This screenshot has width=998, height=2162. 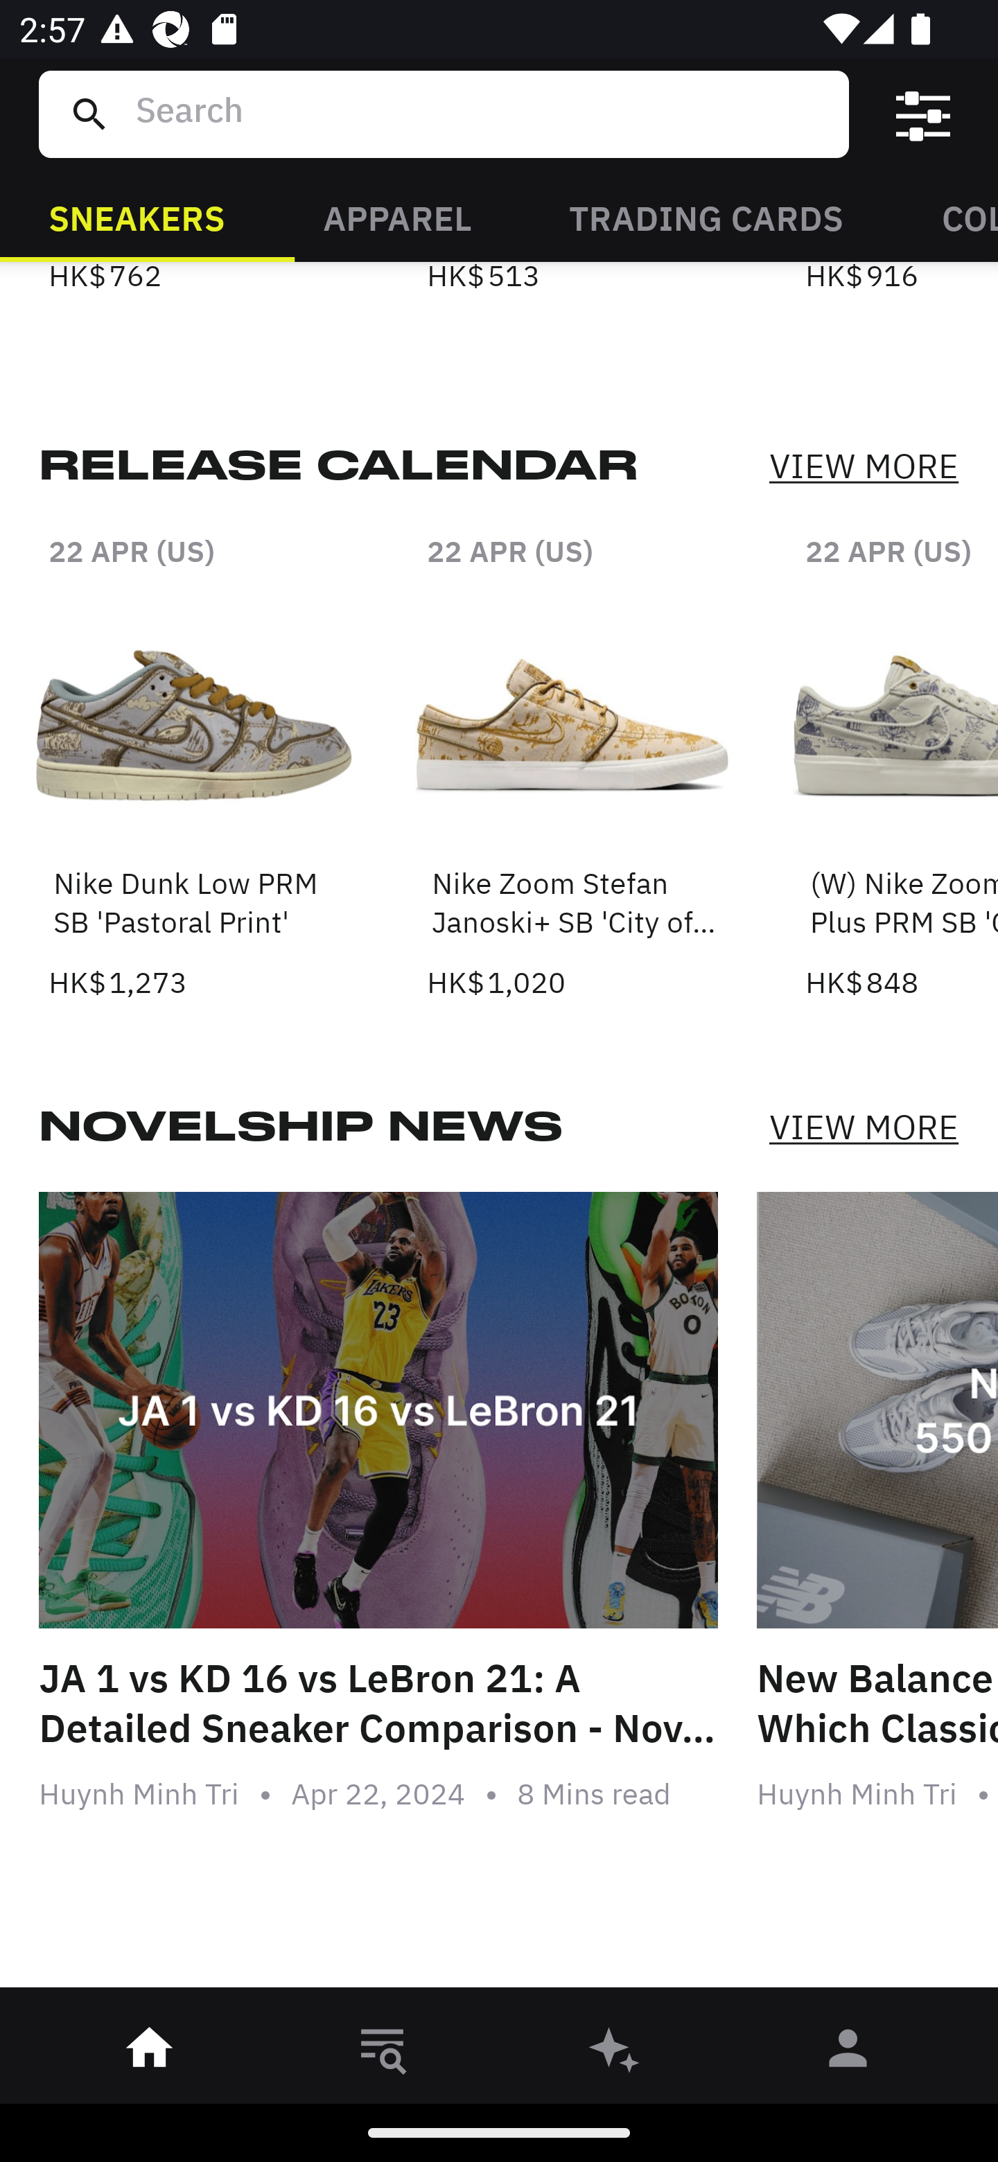 I want to click on 󰋜, so click(x=150, y=2053).